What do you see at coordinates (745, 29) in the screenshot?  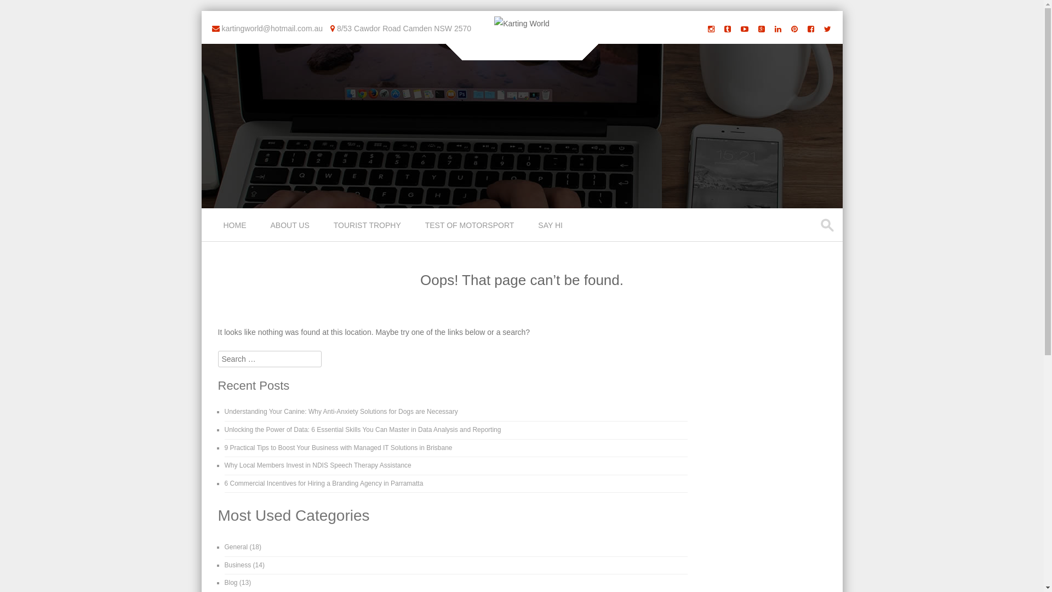 I see `Youtube` at bounding box center [745, 29].